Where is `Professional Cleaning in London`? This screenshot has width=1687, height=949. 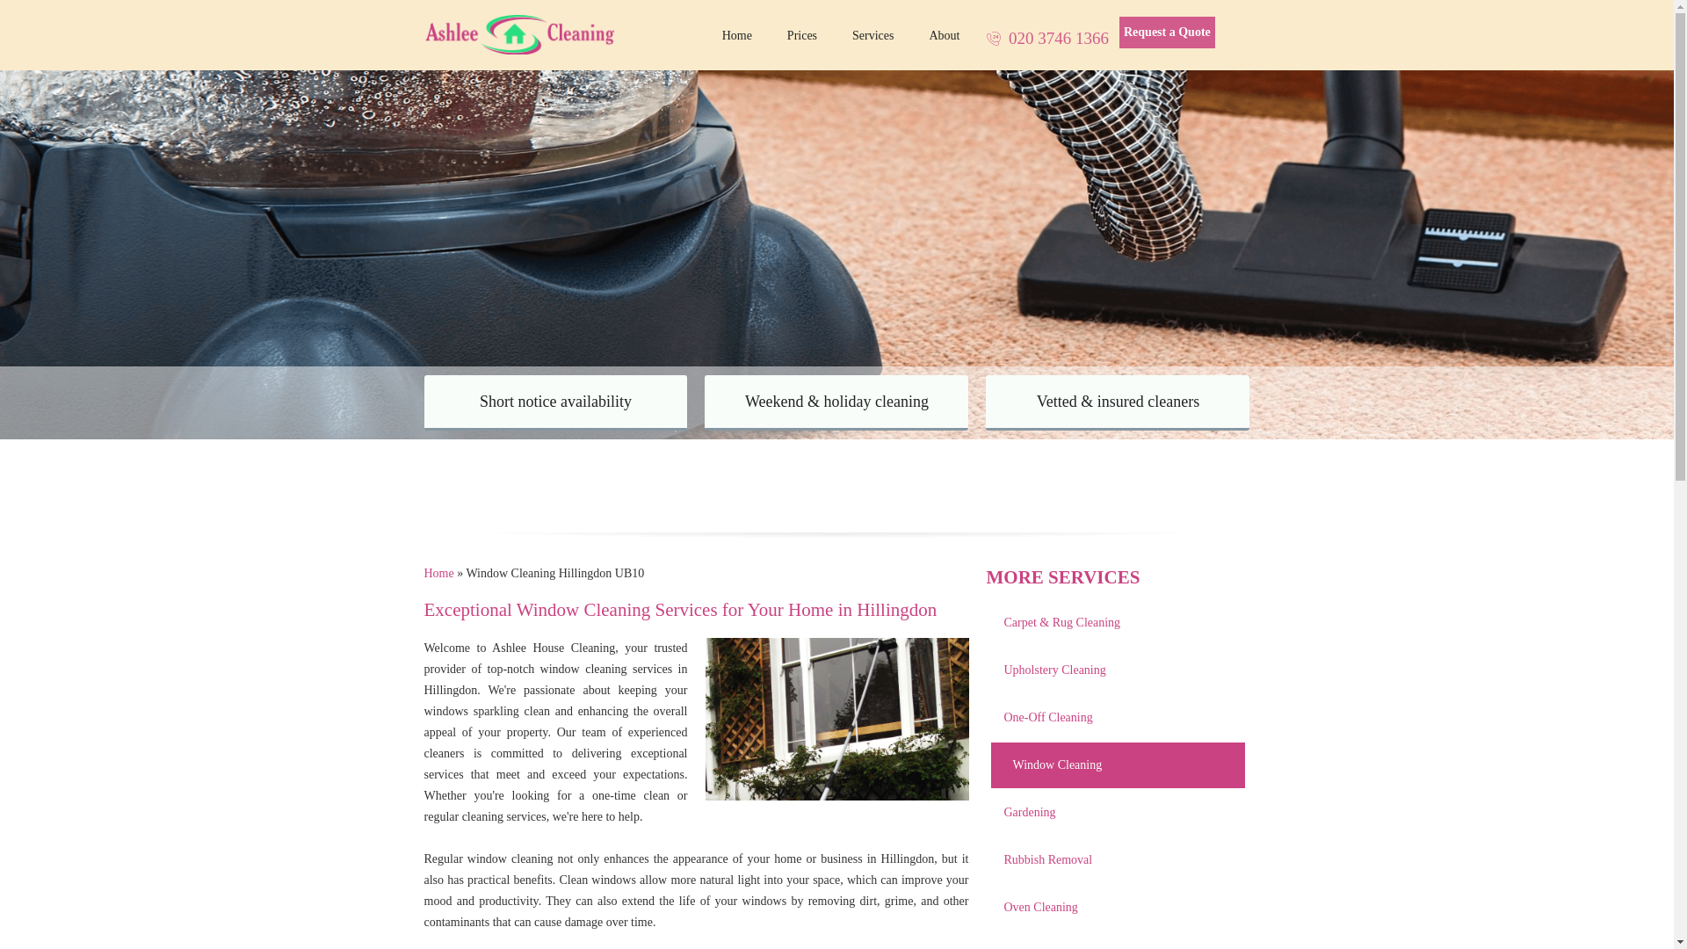 Professional Cleaning in London is located at coordinates (736, 35).